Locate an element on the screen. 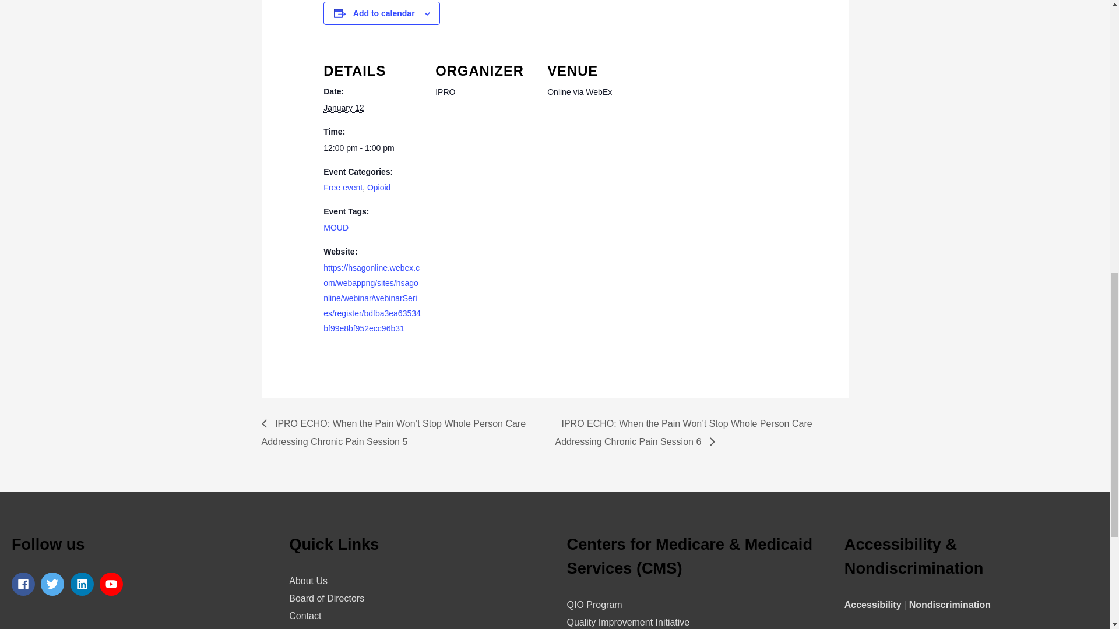 The width and height of the screenshot is (1119, 629). MOUD is located at coordinates (336, 227).